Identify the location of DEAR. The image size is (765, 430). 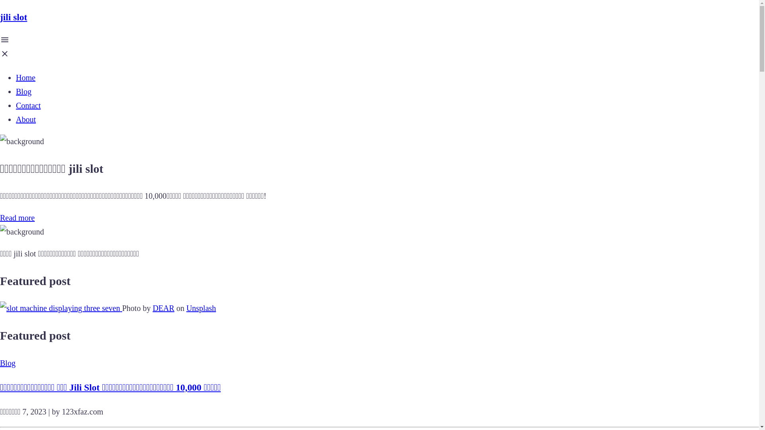
(163, 308).